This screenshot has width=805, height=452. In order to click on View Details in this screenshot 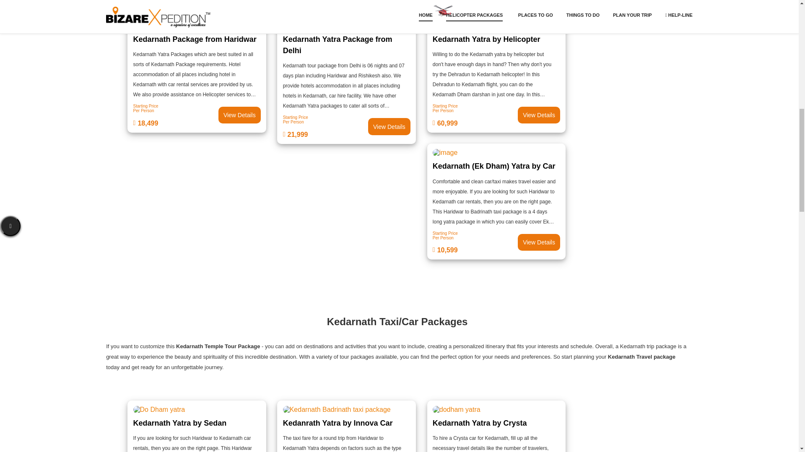, I will do `click(347, 126)`.